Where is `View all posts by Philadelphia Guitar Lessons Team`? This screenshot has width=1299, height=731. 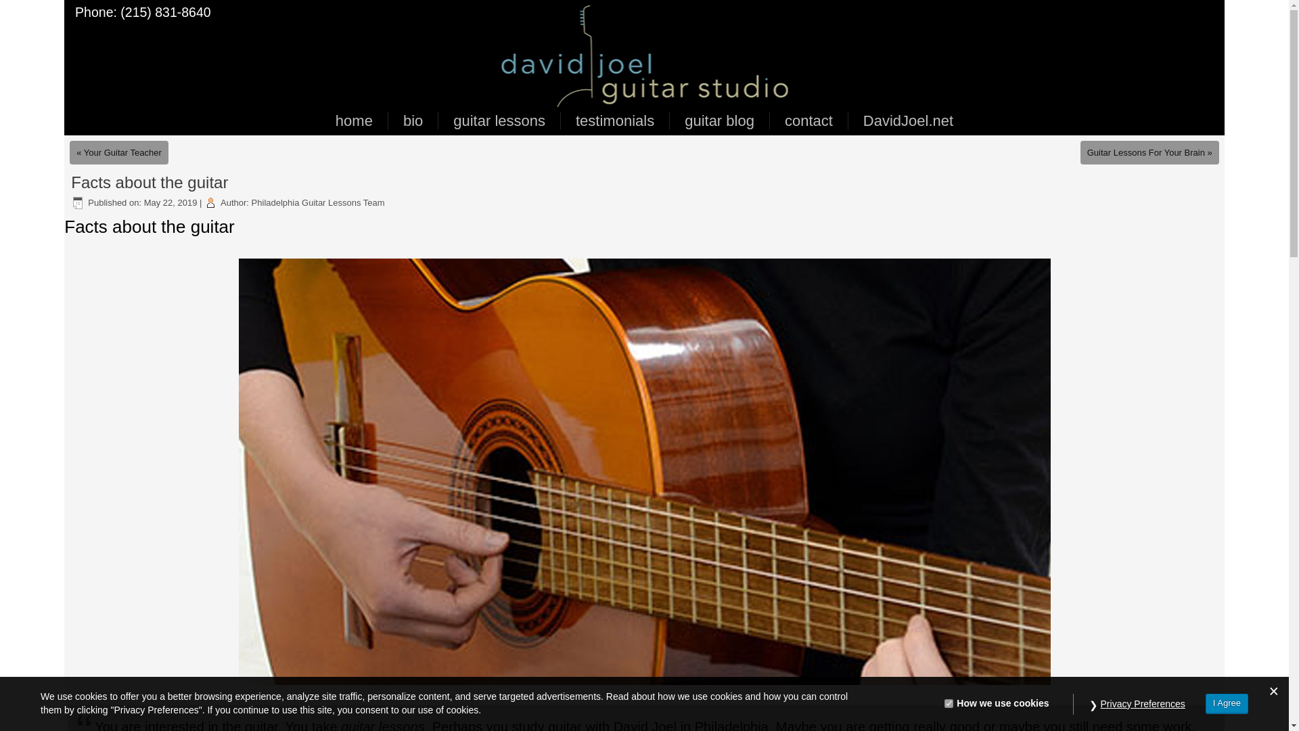 View all posts by Philadelphia Guitar Lessons Team is located at coordinates (318, 202).